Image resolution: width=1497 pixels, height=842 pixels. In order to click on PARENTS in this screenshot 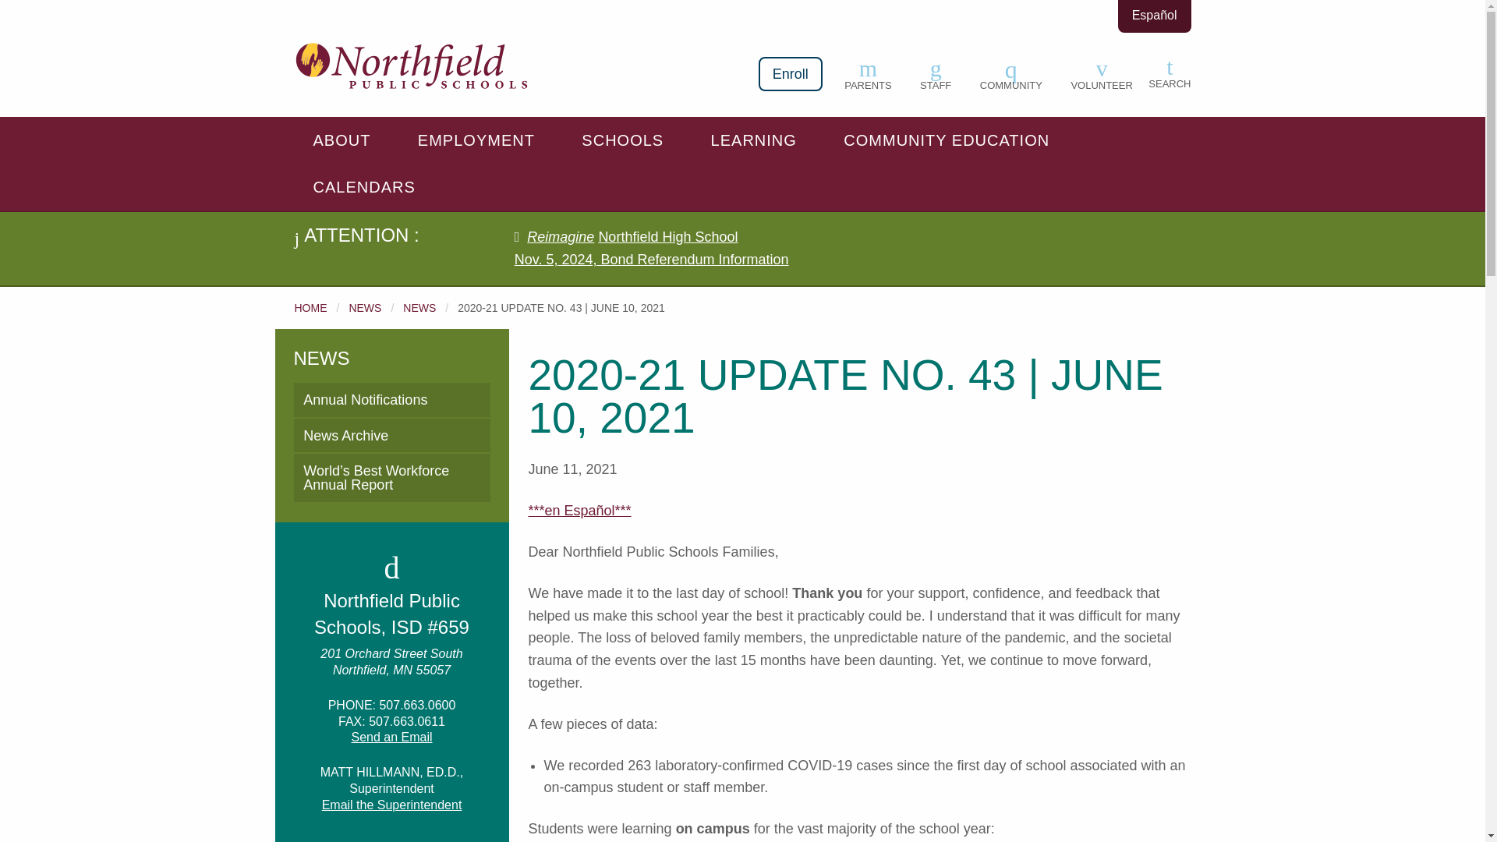, I will do `click(868, 73)`.